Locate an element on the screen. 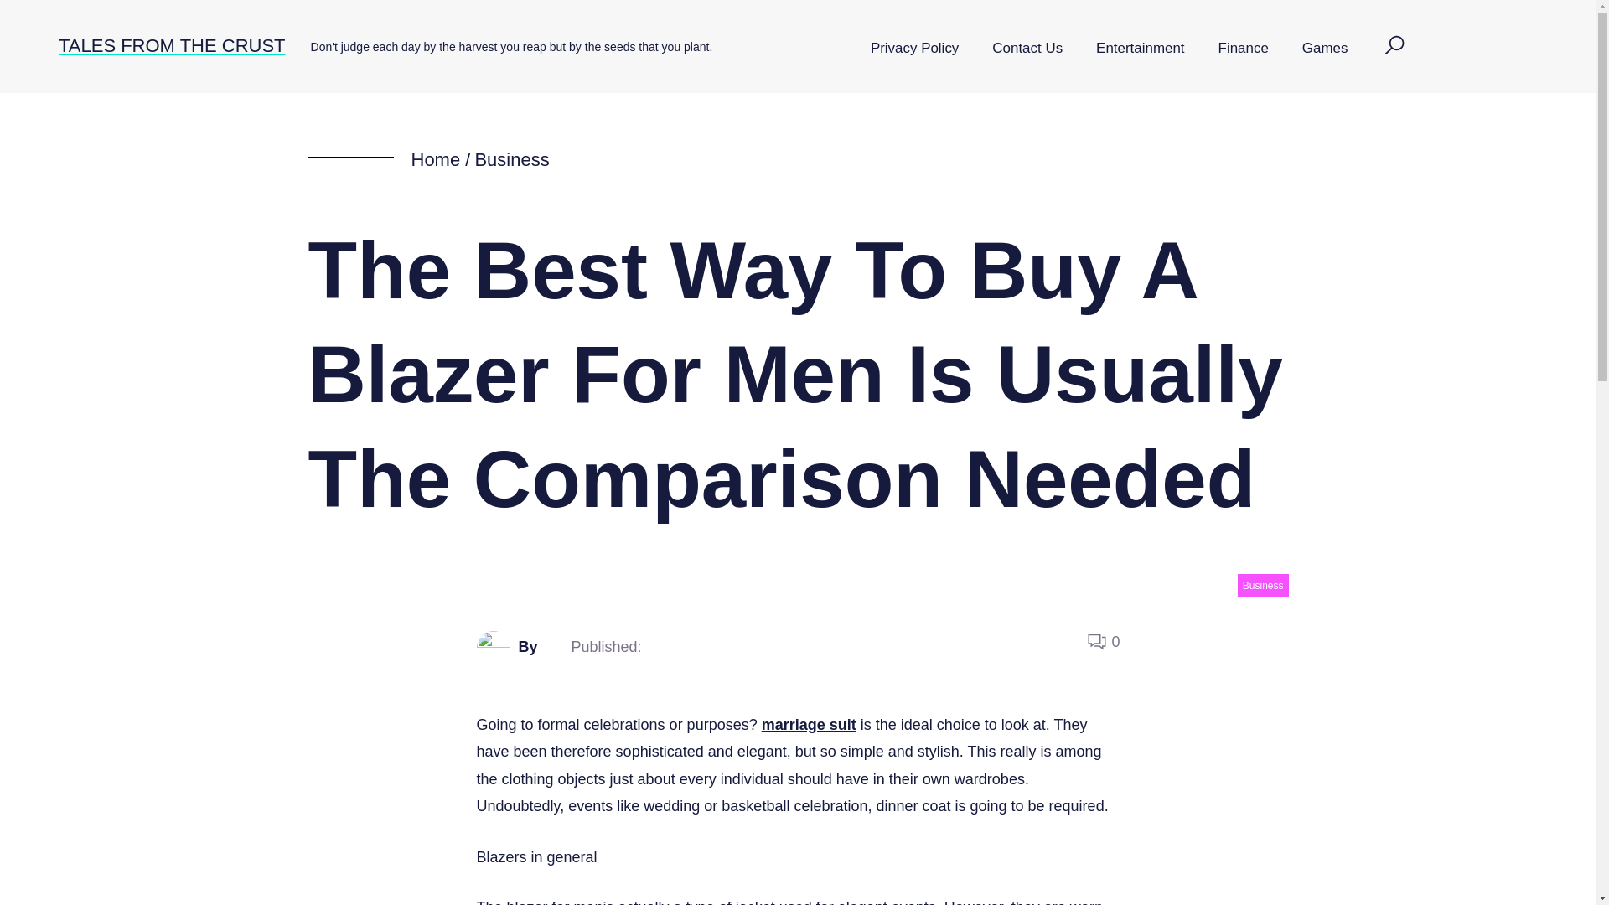 This screenshot has height=905, width=1609. Privacy Policy is located at coordinates (914, 49).